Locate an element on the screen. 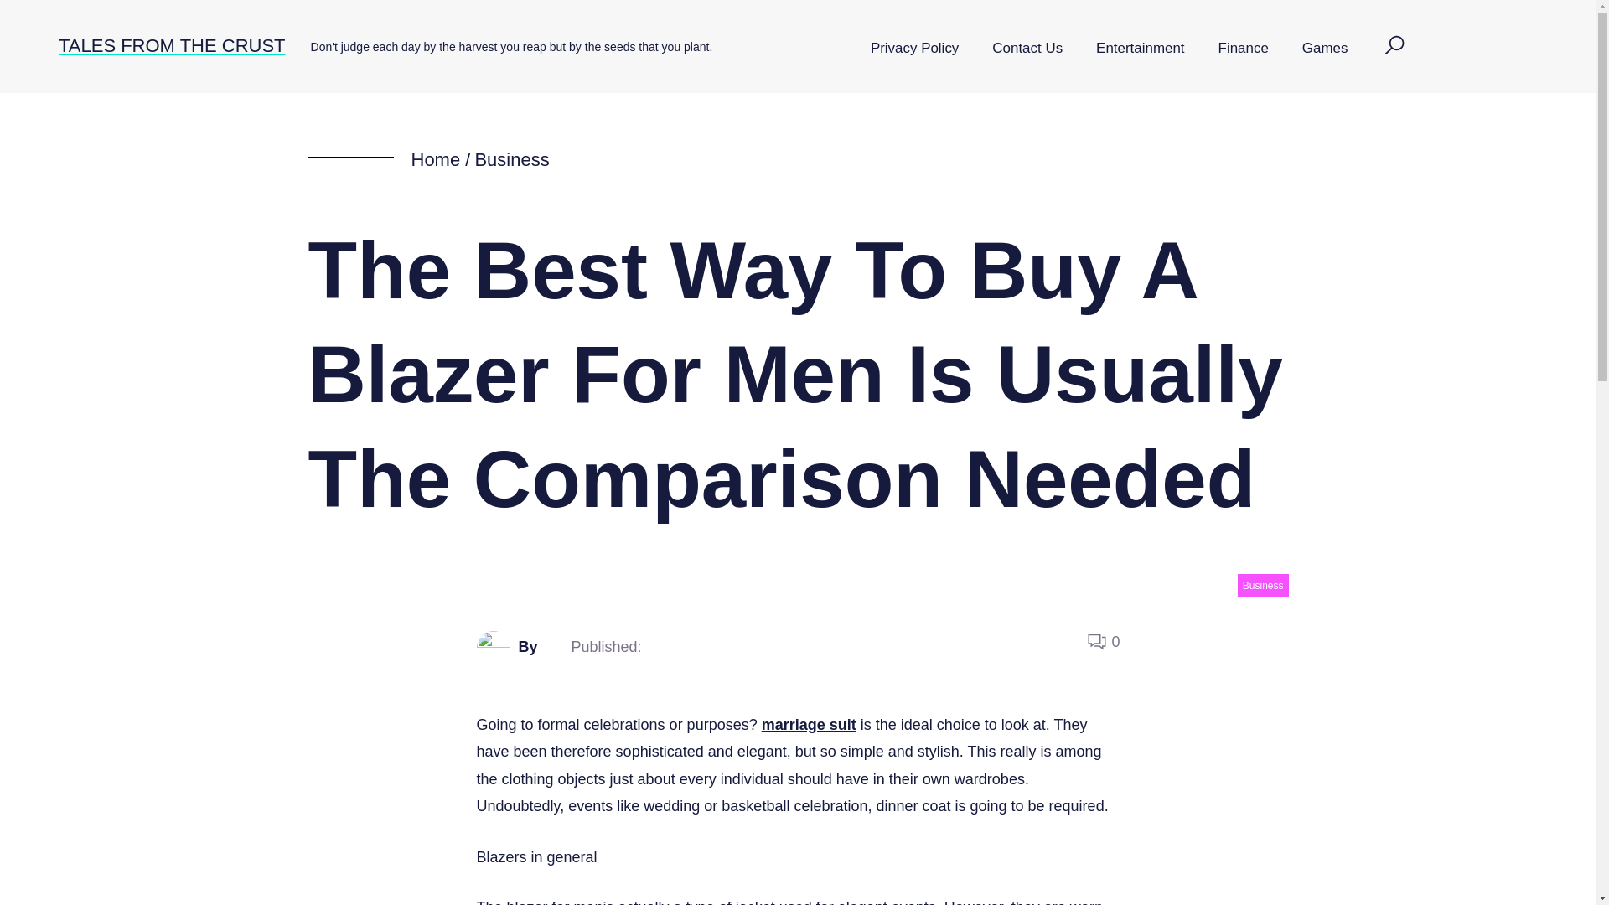 This screenshot has height=905, width=1609. Privacy Policy is located at coordinates (914, 49).